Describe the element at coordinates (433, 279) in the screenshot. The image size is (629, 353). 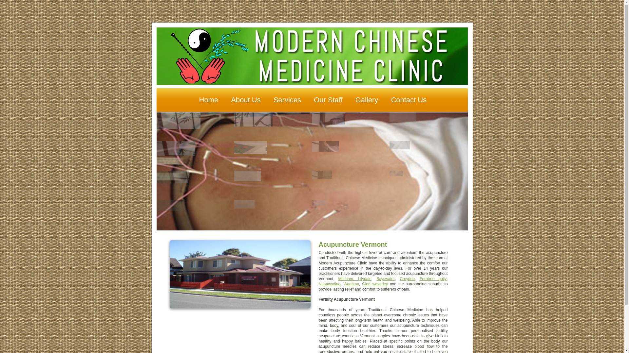
I see `Ferntree gully` at that location.